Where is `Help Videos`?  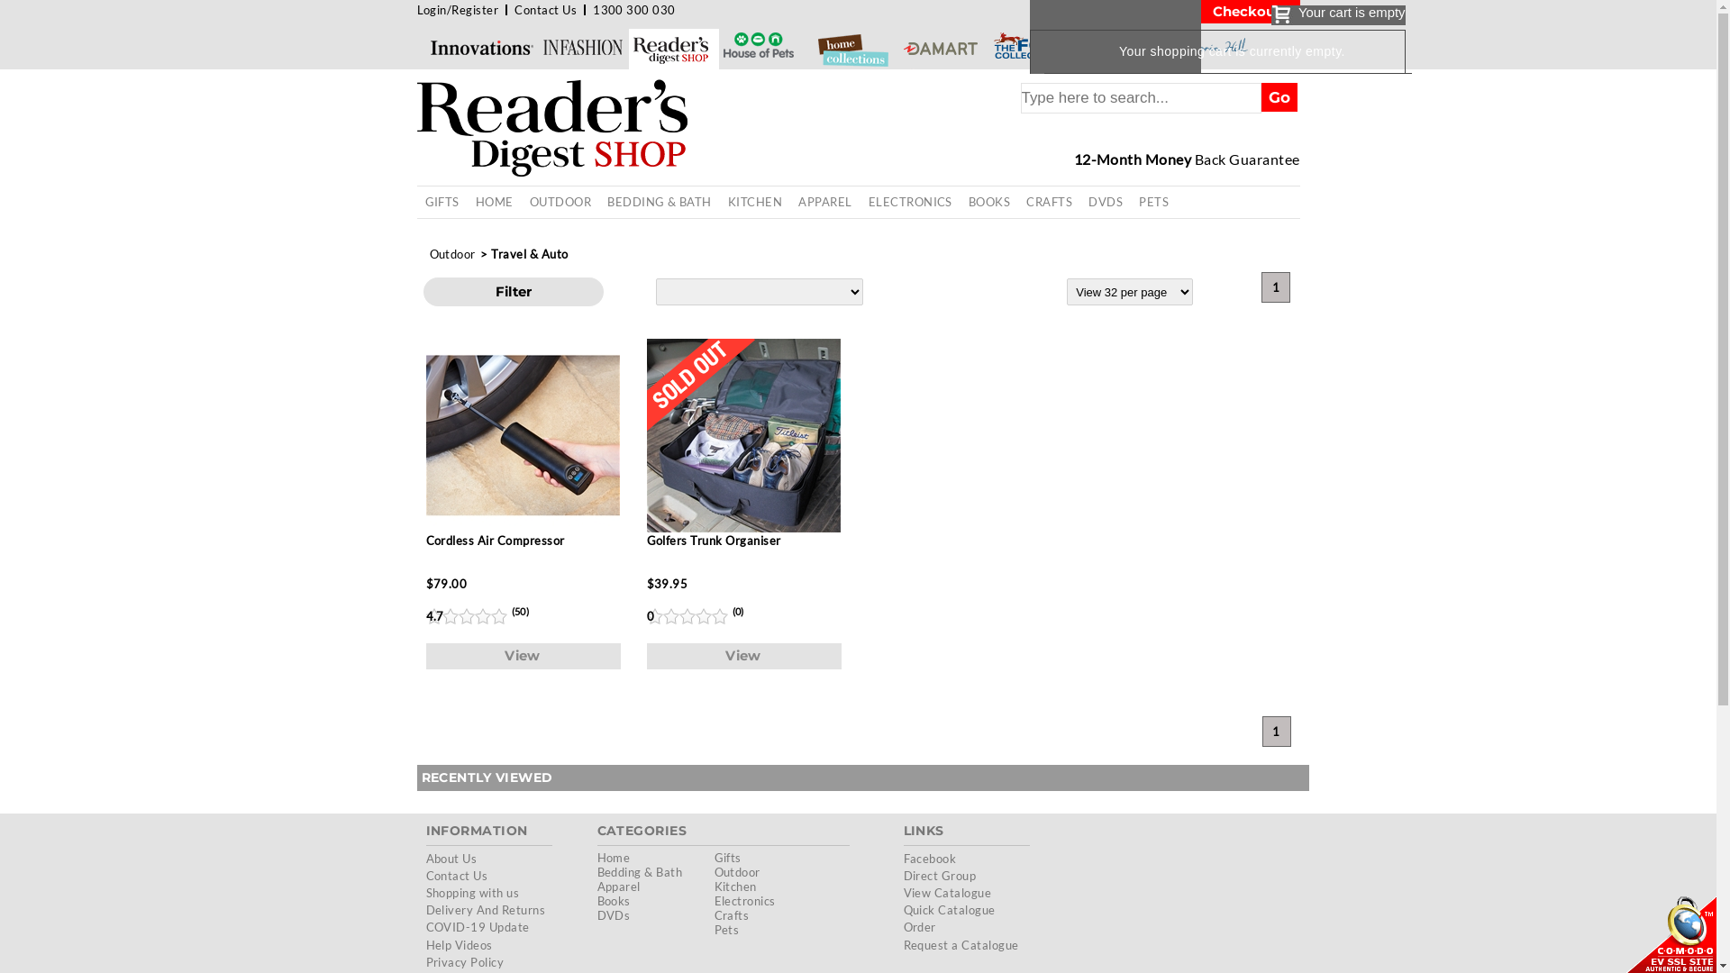 Help Videos is located at coordinates (459, 945).